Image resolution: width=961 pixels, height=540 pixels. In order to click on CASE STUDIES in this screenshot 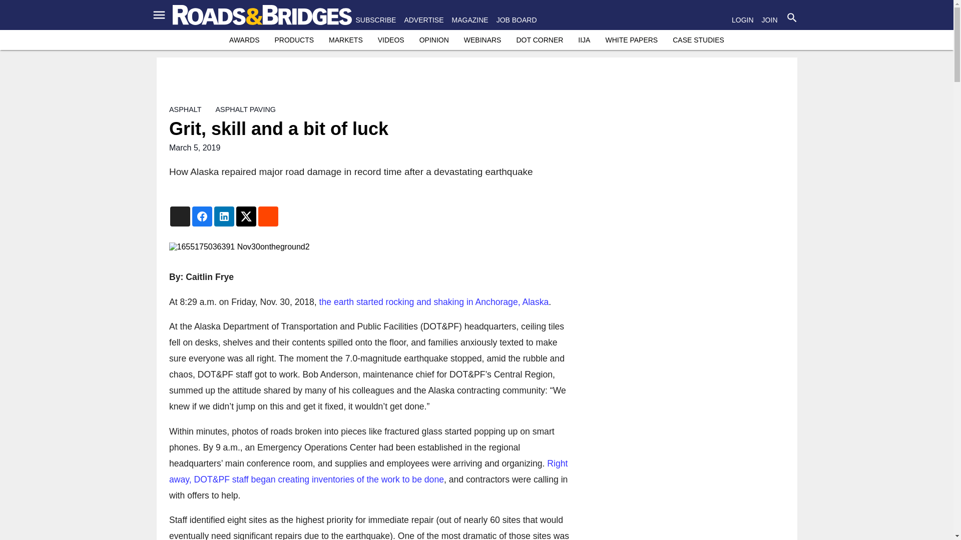, I will do `click(699, 40)`.